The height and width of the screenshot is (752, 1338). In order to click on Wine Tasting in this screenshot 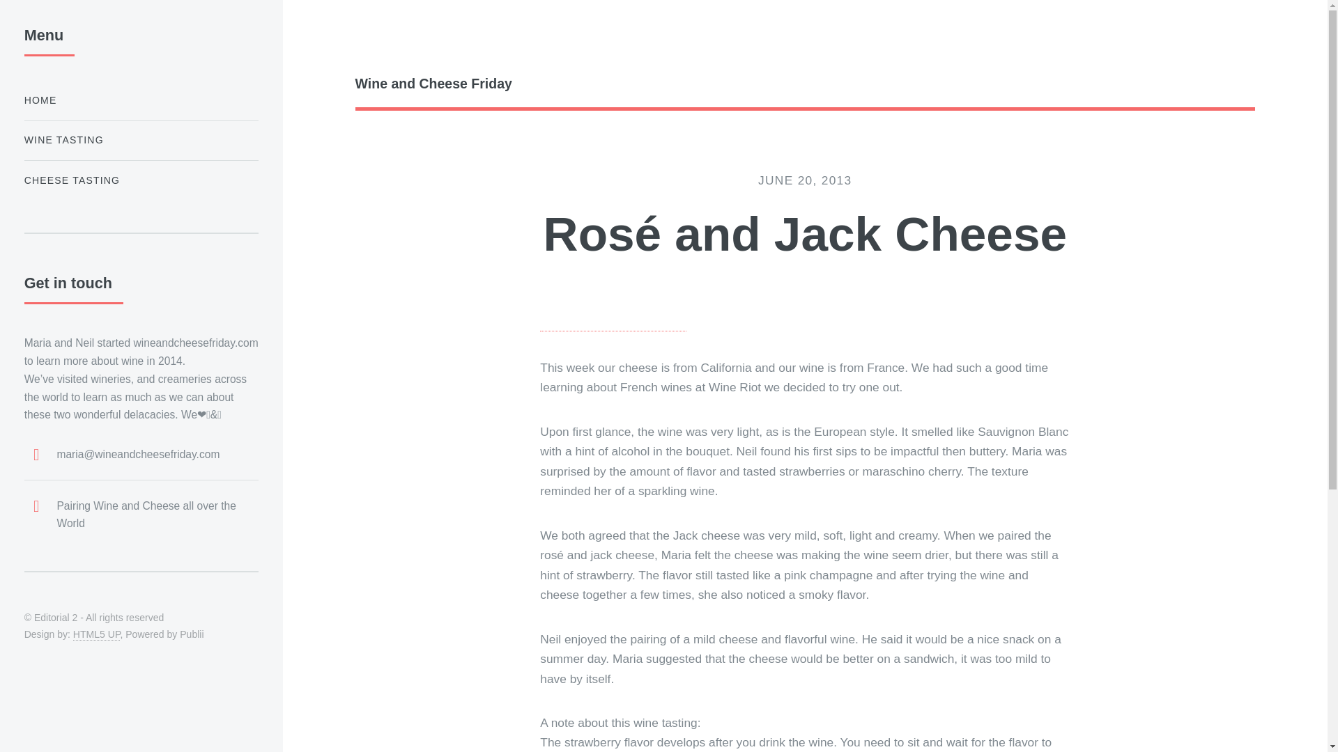, I will do `click(141, 141)`.